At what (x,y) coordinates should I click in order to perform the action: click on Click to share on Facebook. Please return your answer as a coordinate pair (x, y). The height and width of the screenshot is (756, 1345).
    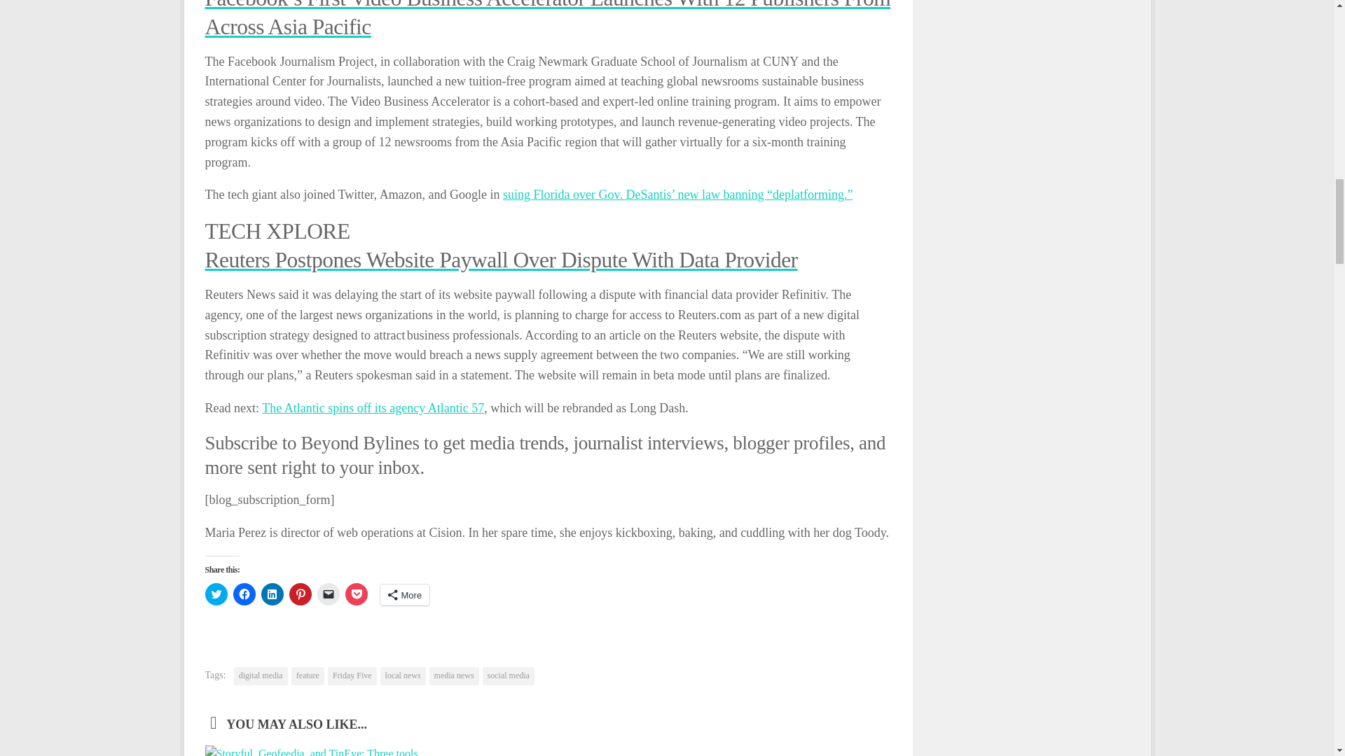
    Looking at the image, I should click on (244, 594).